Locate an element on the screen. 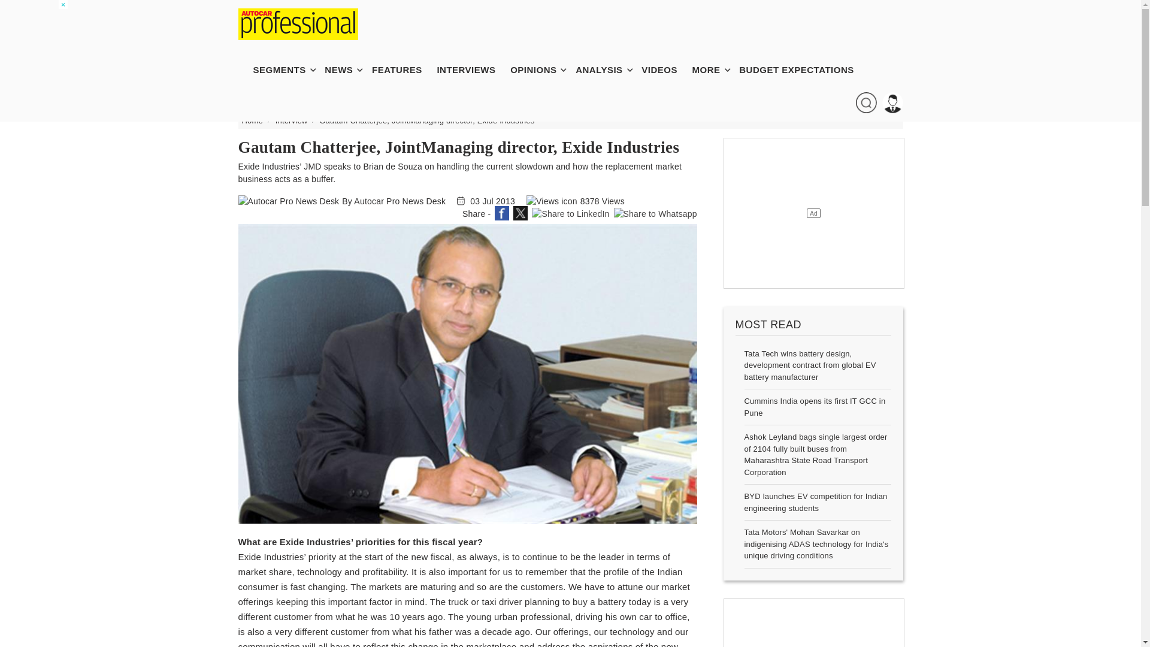  SEGMENTS is located at coordinates (285, 69).